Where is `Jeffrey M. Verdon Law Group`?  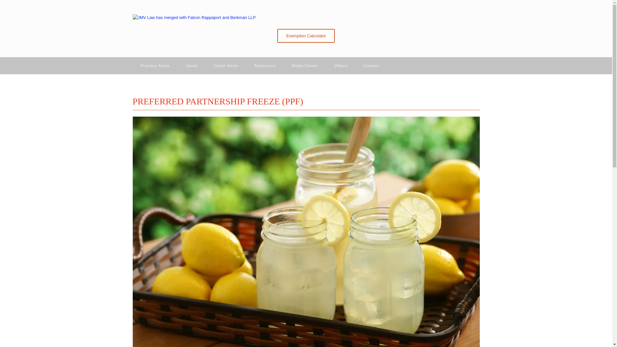 Jeffrey M. Verdon Law Group is located at coordinates (194, 17).